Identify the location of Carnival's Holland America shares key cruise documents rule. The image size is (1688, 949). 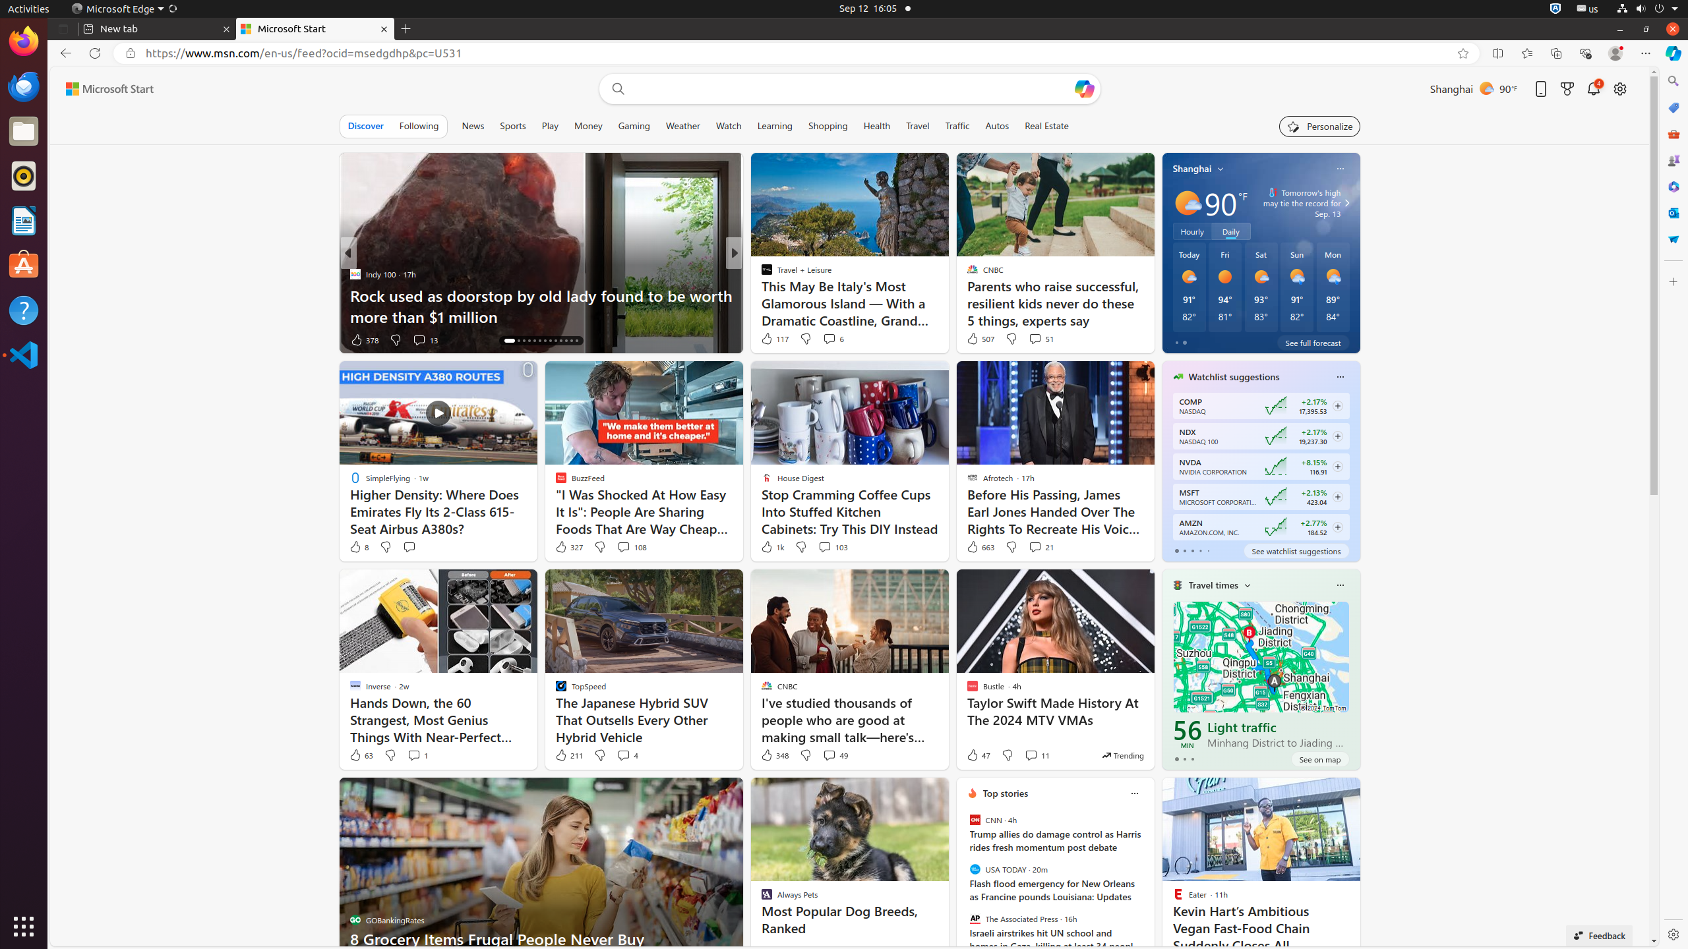
(947, 306).